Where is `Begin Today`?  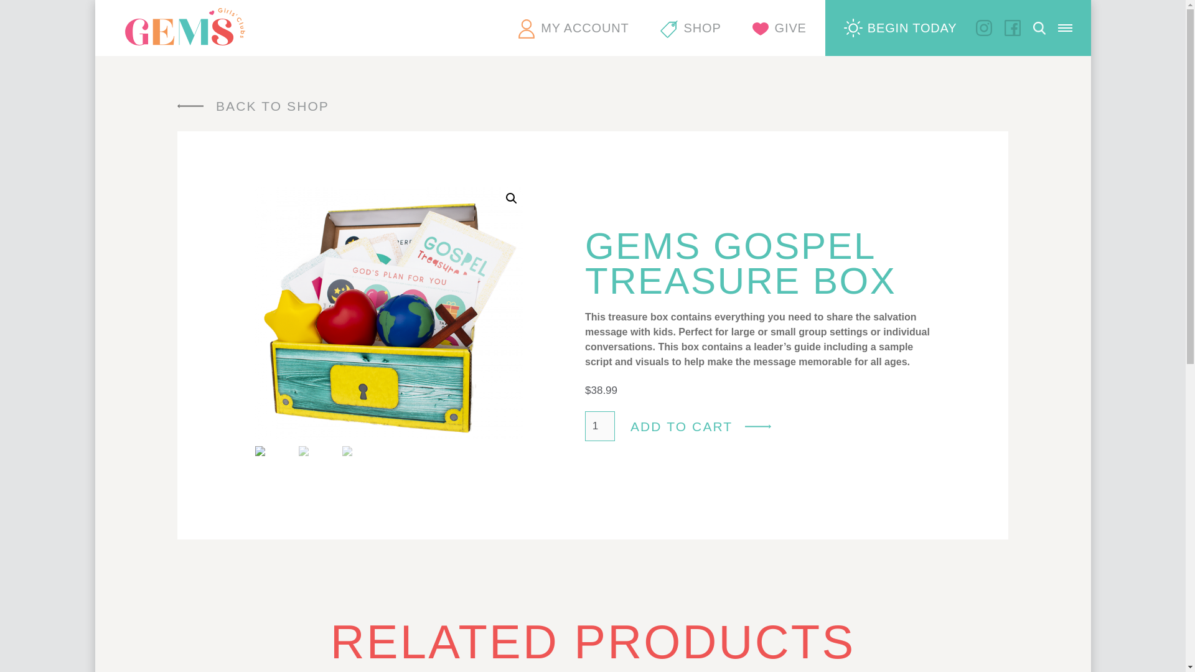
Begin Today is located at coordinates (900, 27).